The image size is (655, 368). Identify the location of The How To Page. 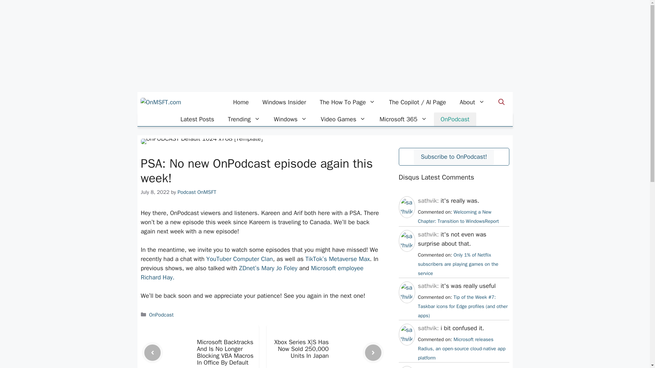
(347, 102).